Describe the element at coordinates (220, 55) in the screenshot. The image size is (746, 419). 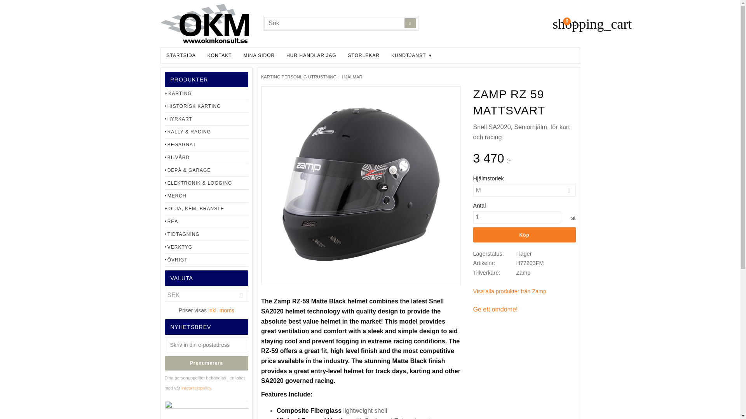
I see `Kontakt` at that location.